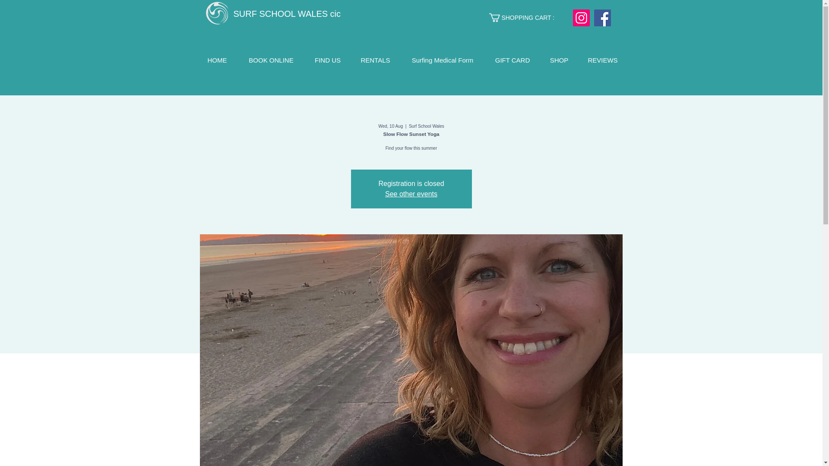 This screenshot has height=466, width=829. Describe the element at coordinates (271, 59) in the screenshot. I see `BOOK ONLINE` at that location.